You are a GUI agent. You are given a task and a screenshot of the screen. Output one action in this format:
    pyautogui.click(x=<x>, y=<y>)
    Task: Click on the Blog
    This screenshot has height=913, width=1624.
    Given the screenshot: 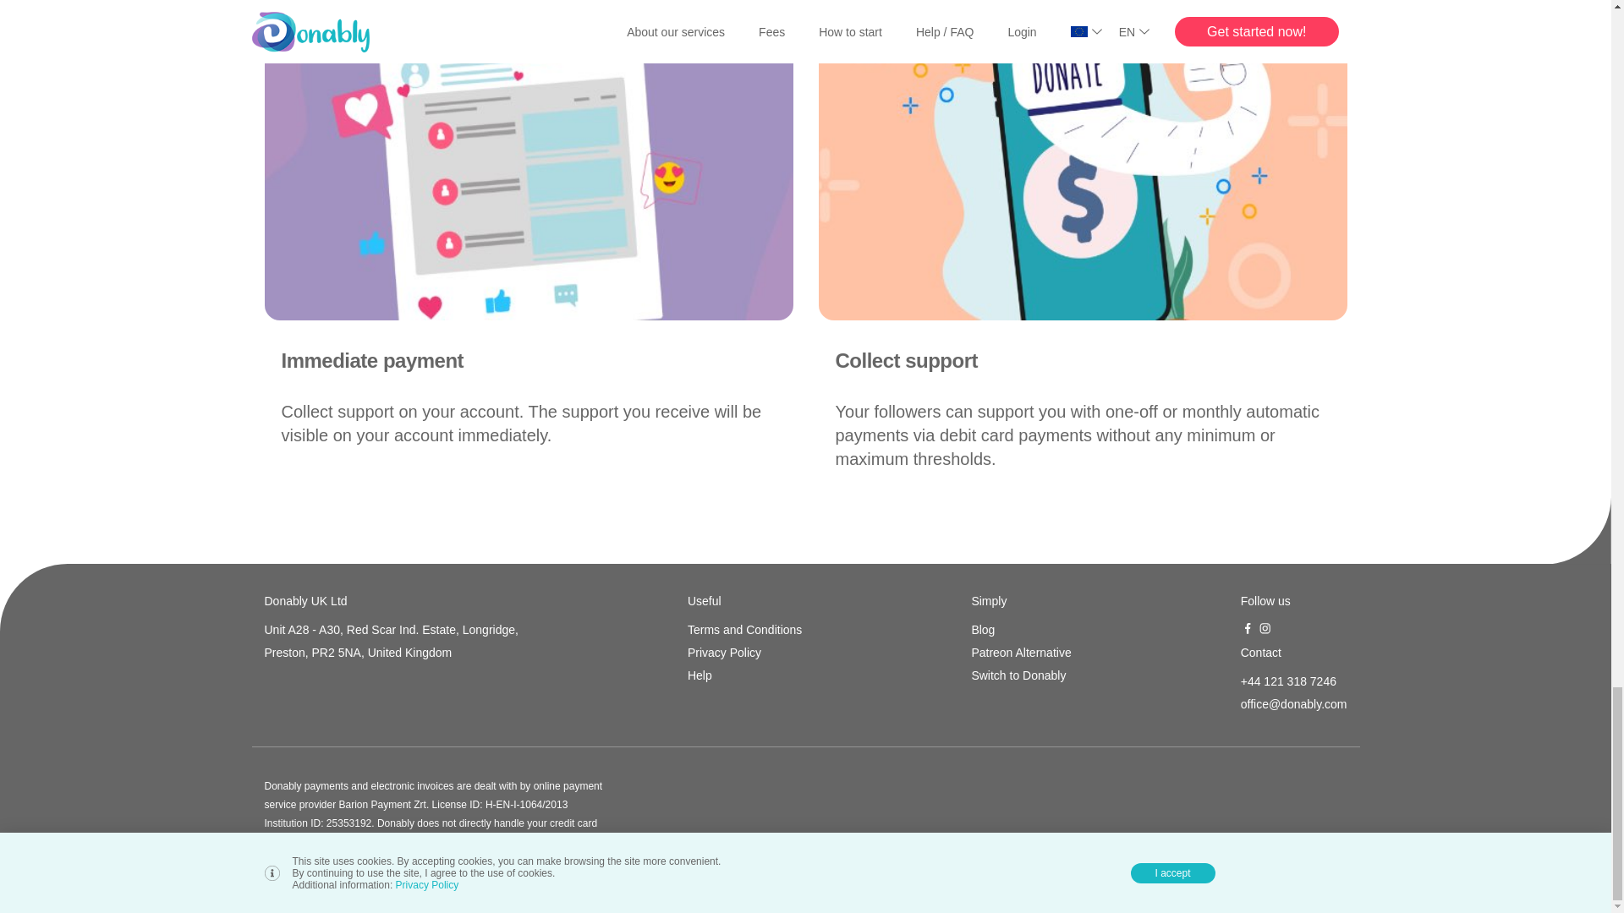 What is the action you would take?
    pyautogui.click(x=1020, y=630)
    